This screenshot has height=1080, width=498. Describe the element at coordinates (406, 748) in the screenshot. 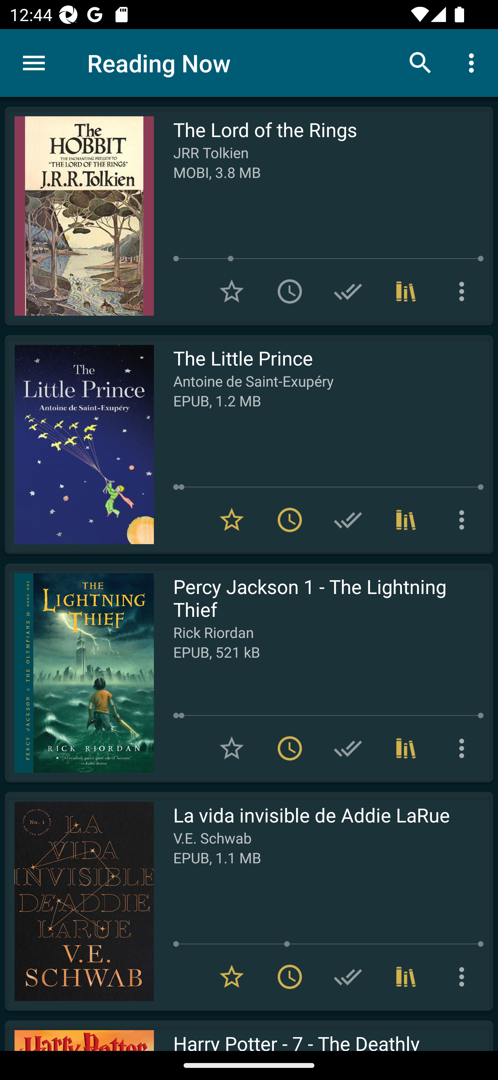

I see `Collections (1)` at that location.